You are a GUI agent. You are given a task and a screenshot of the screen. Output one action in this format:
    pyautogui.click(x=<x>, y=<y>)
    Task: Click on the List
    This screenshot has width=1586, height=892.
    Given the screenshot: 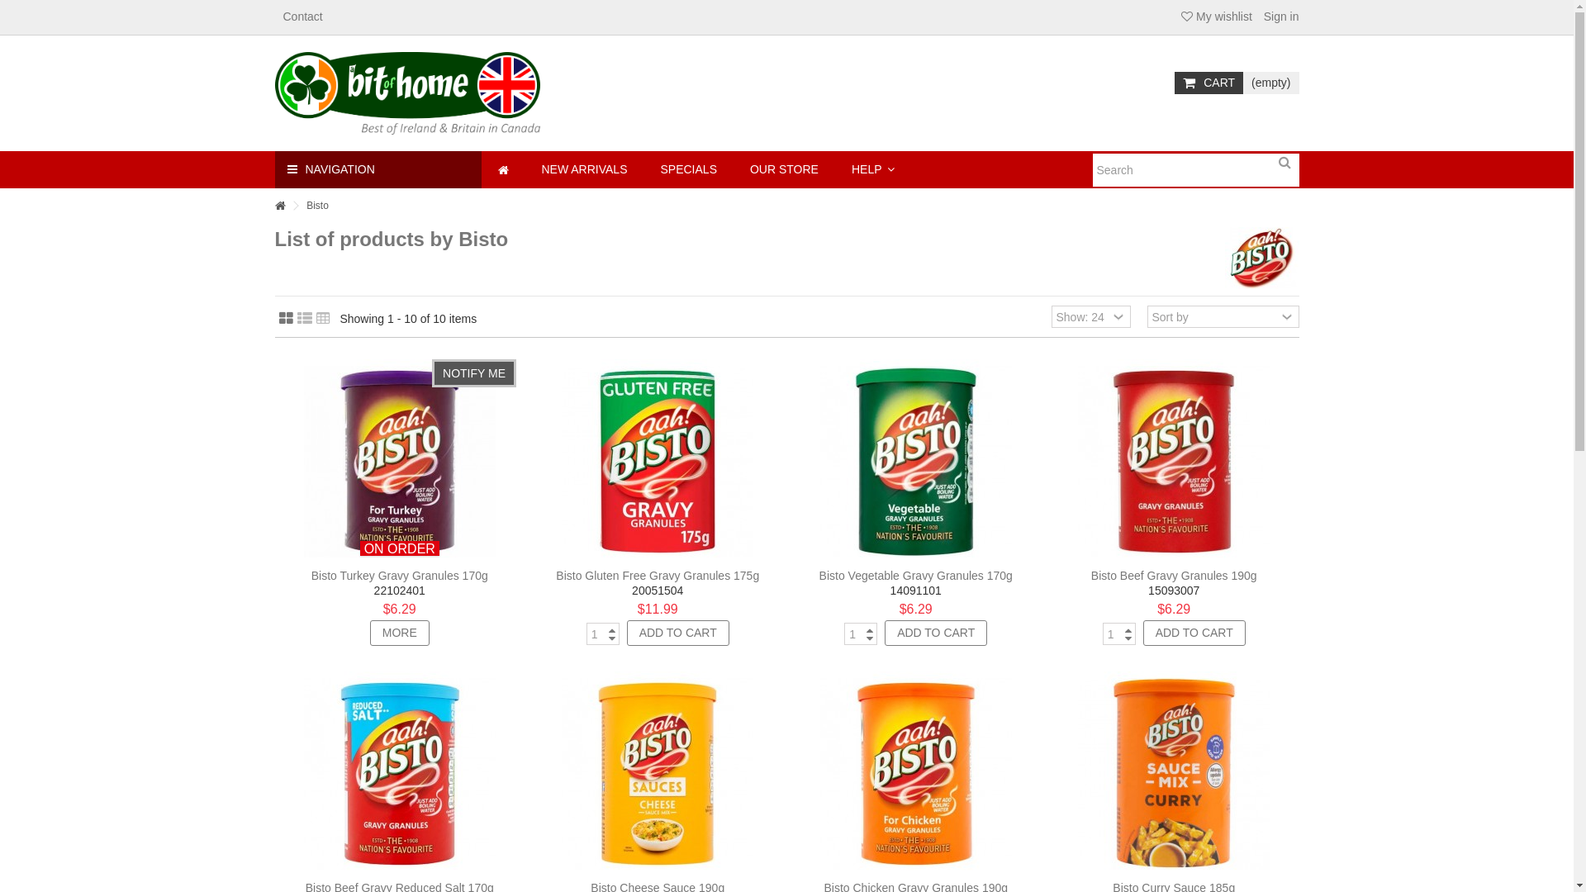 What is the action you would take?
    pyautogui.click(x=305, y=319)
    